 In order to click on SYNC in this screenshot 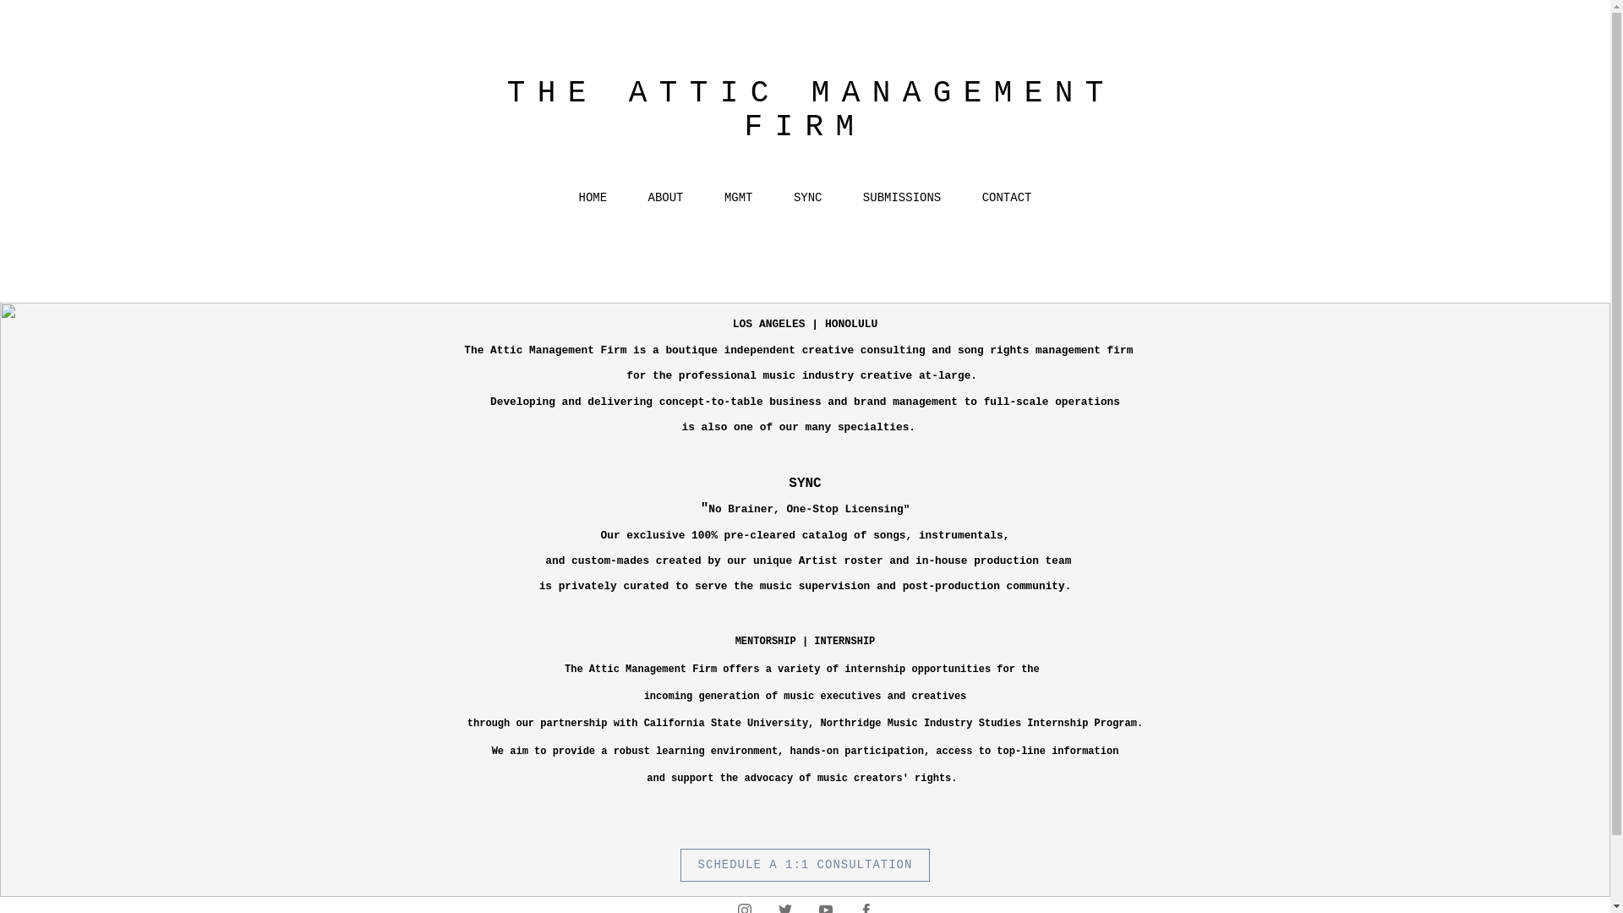, I will do `click(808, 198)`.